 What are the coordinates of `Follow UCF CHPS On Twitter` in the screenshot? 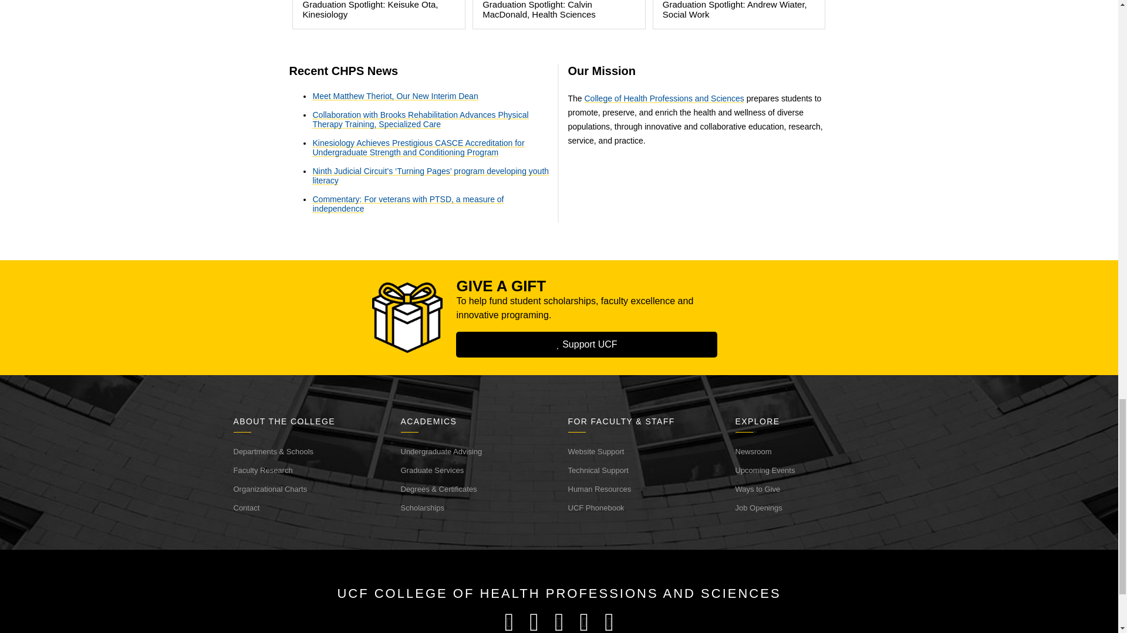 It's located at (534, 622).